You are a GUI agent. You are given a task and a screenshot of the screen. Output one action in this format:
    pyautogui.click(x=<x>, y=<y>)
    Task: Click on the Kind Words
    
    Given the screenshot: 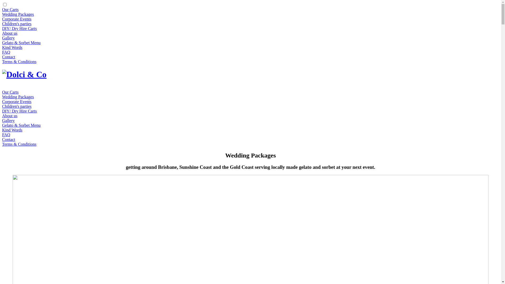 What is the action you would take?
    pyautogui.click(x=12, y=130)
    